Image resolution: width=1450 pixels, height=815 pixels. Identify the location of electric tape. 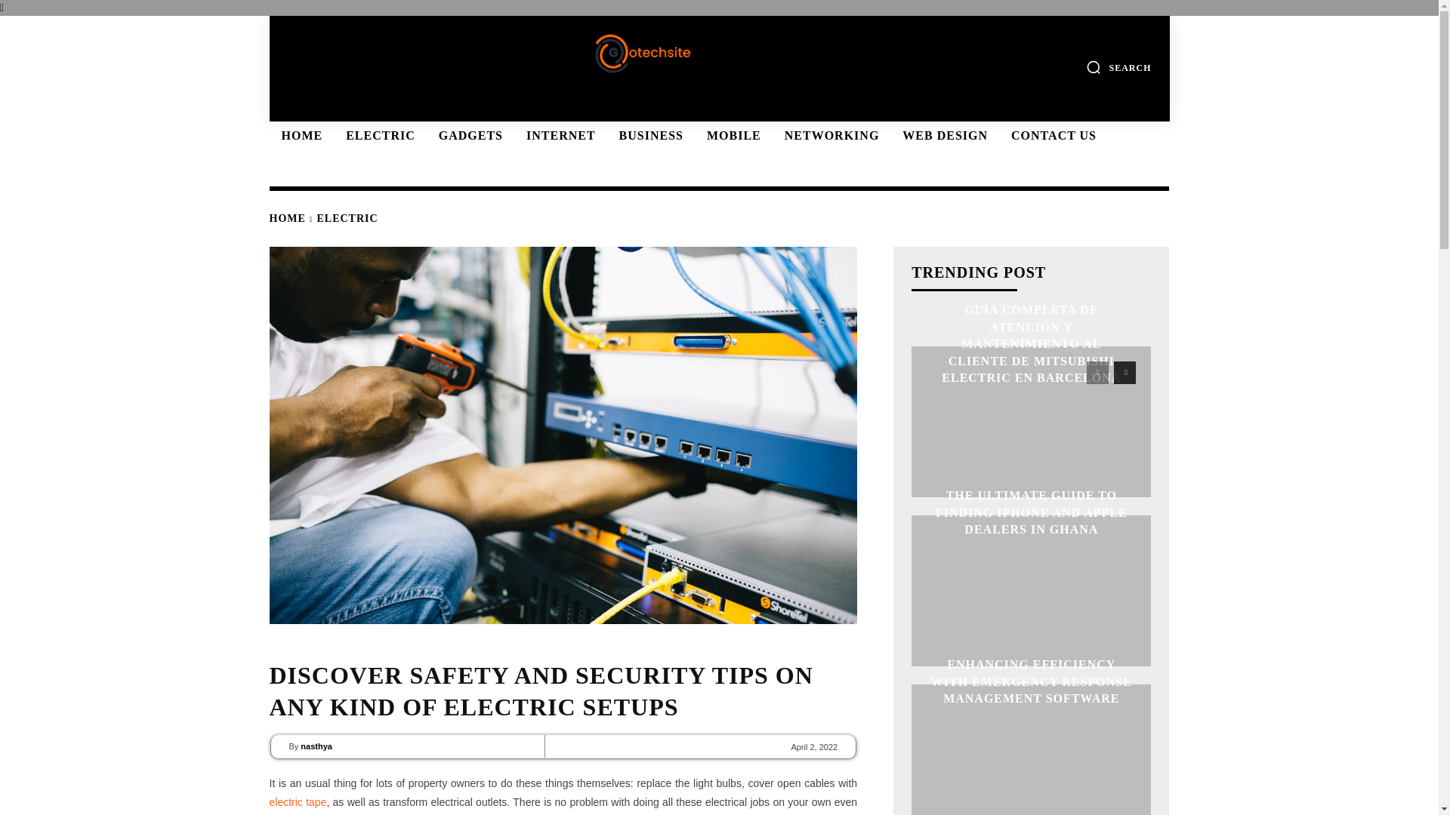
(298, 802).